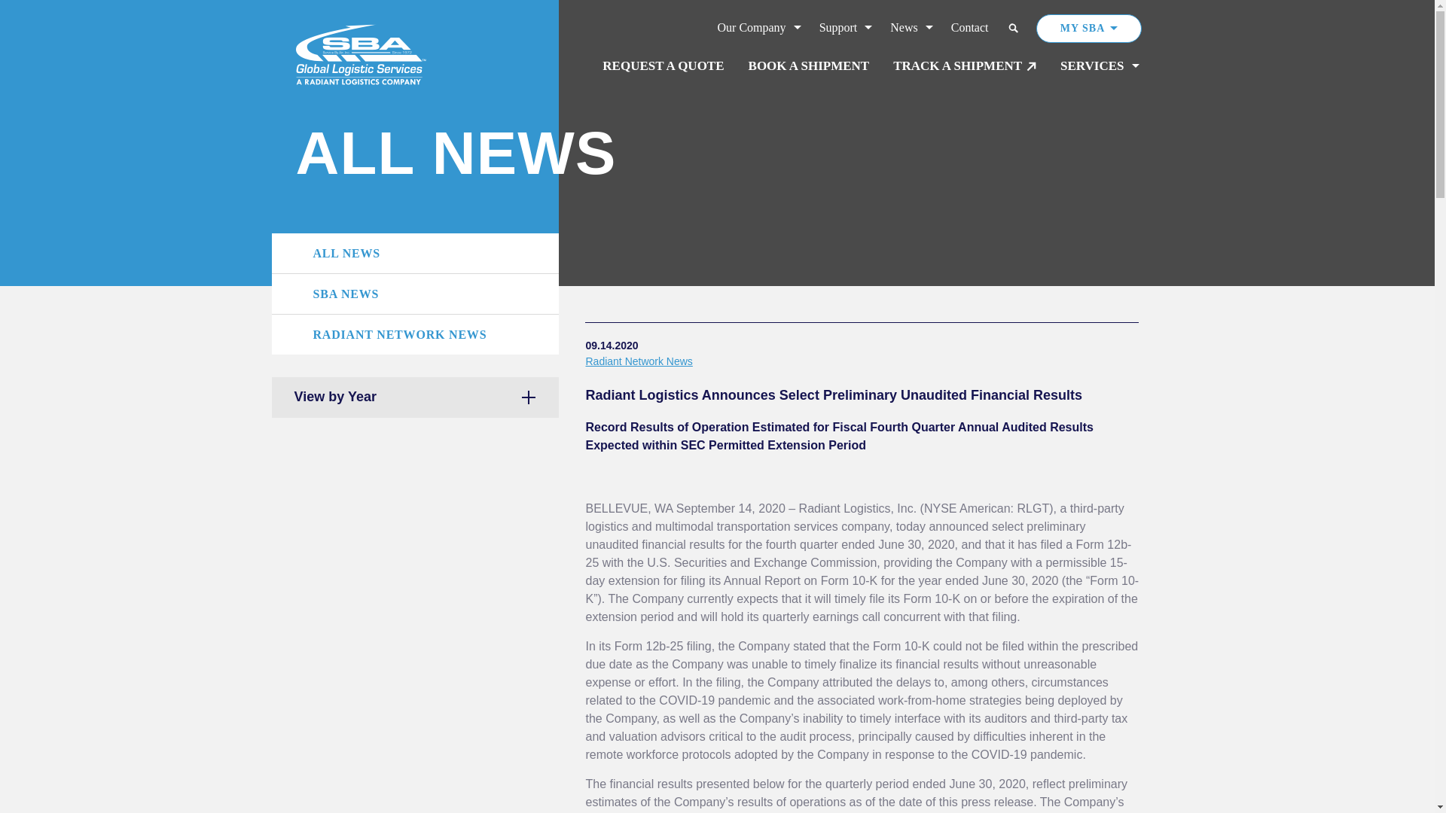 The width and height of the screenshot is (1446, 813). What do you see at coordinates (970, 29) in the screenshot?
I see `Contact` at bounding box center [970, 29].